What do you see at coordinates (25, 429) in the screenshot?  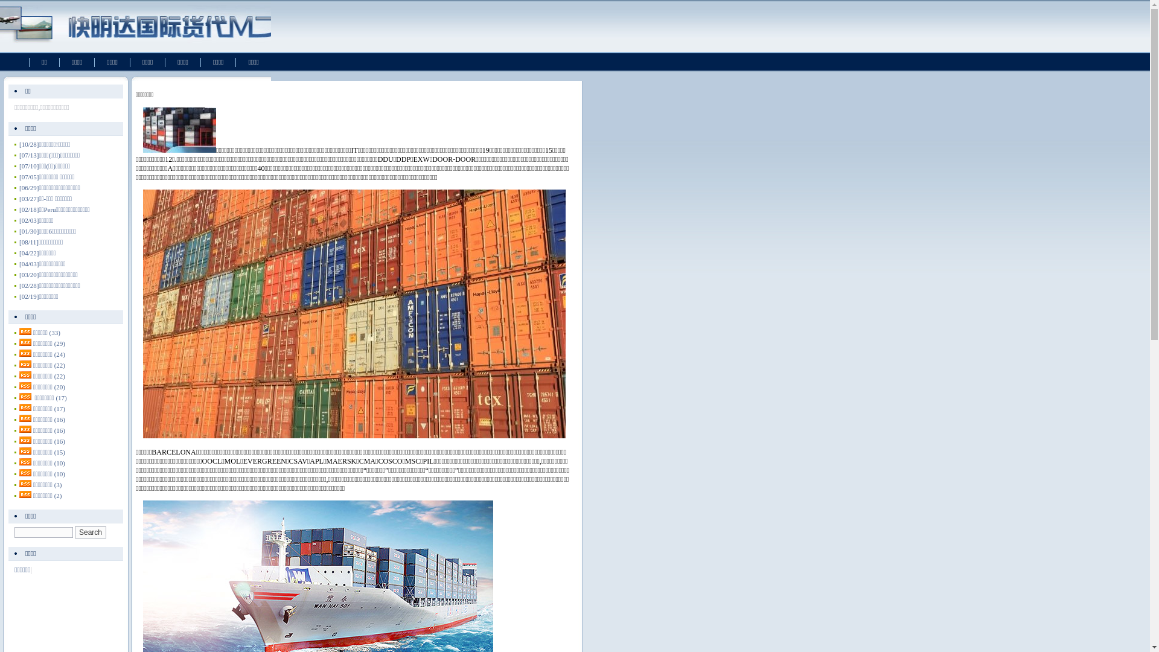 I see `rss` at bounding box center [25, 429].